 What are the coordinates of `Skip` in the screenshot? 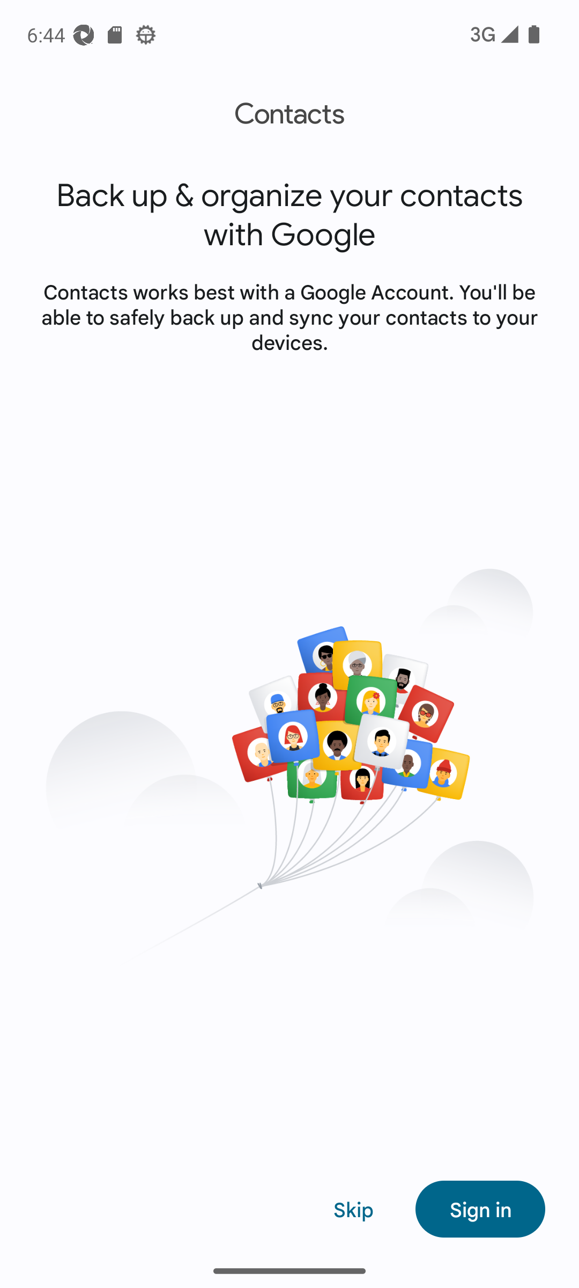 It's located at (354, 1209).